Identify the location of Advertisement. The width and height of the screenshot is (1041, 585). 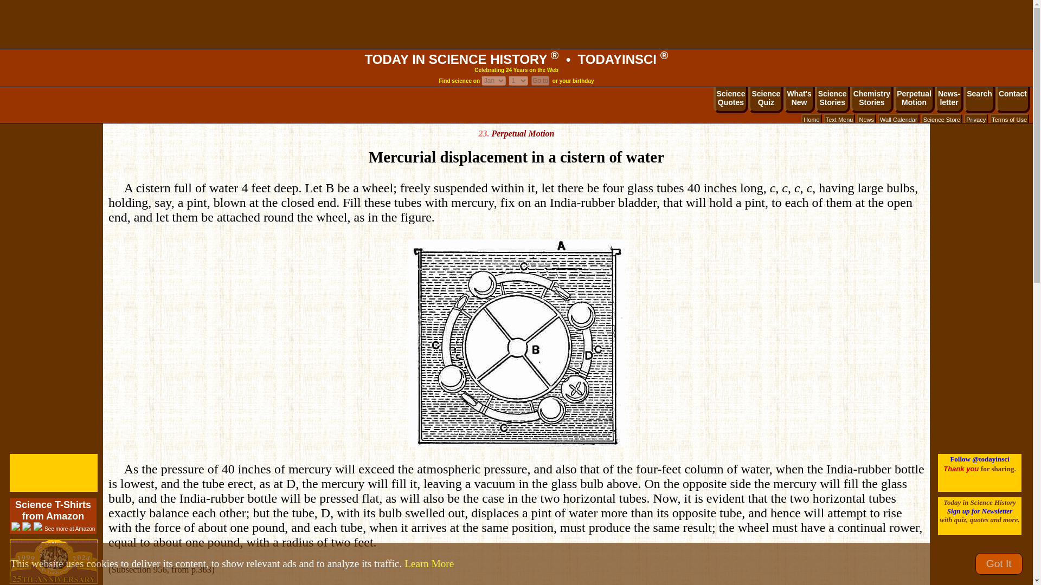
(540, 80).